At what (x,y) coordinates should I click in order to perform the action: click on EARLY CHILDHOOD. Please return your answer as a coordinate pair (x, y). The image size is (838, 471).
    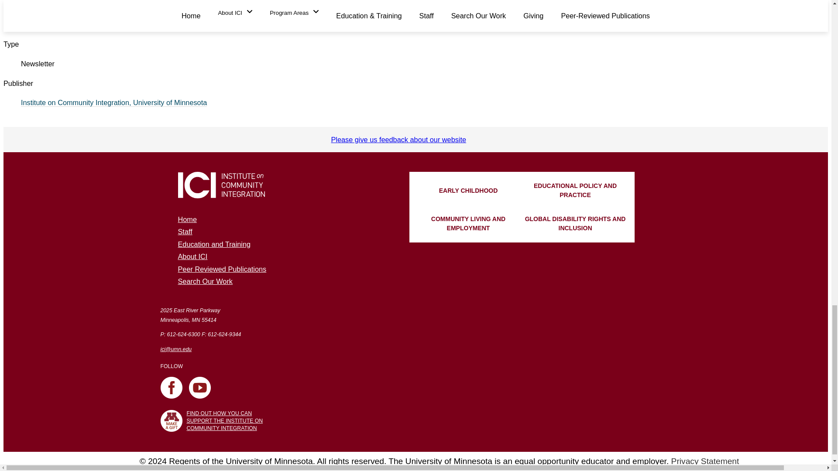
    Looking at the image, I should click on (469, 190).